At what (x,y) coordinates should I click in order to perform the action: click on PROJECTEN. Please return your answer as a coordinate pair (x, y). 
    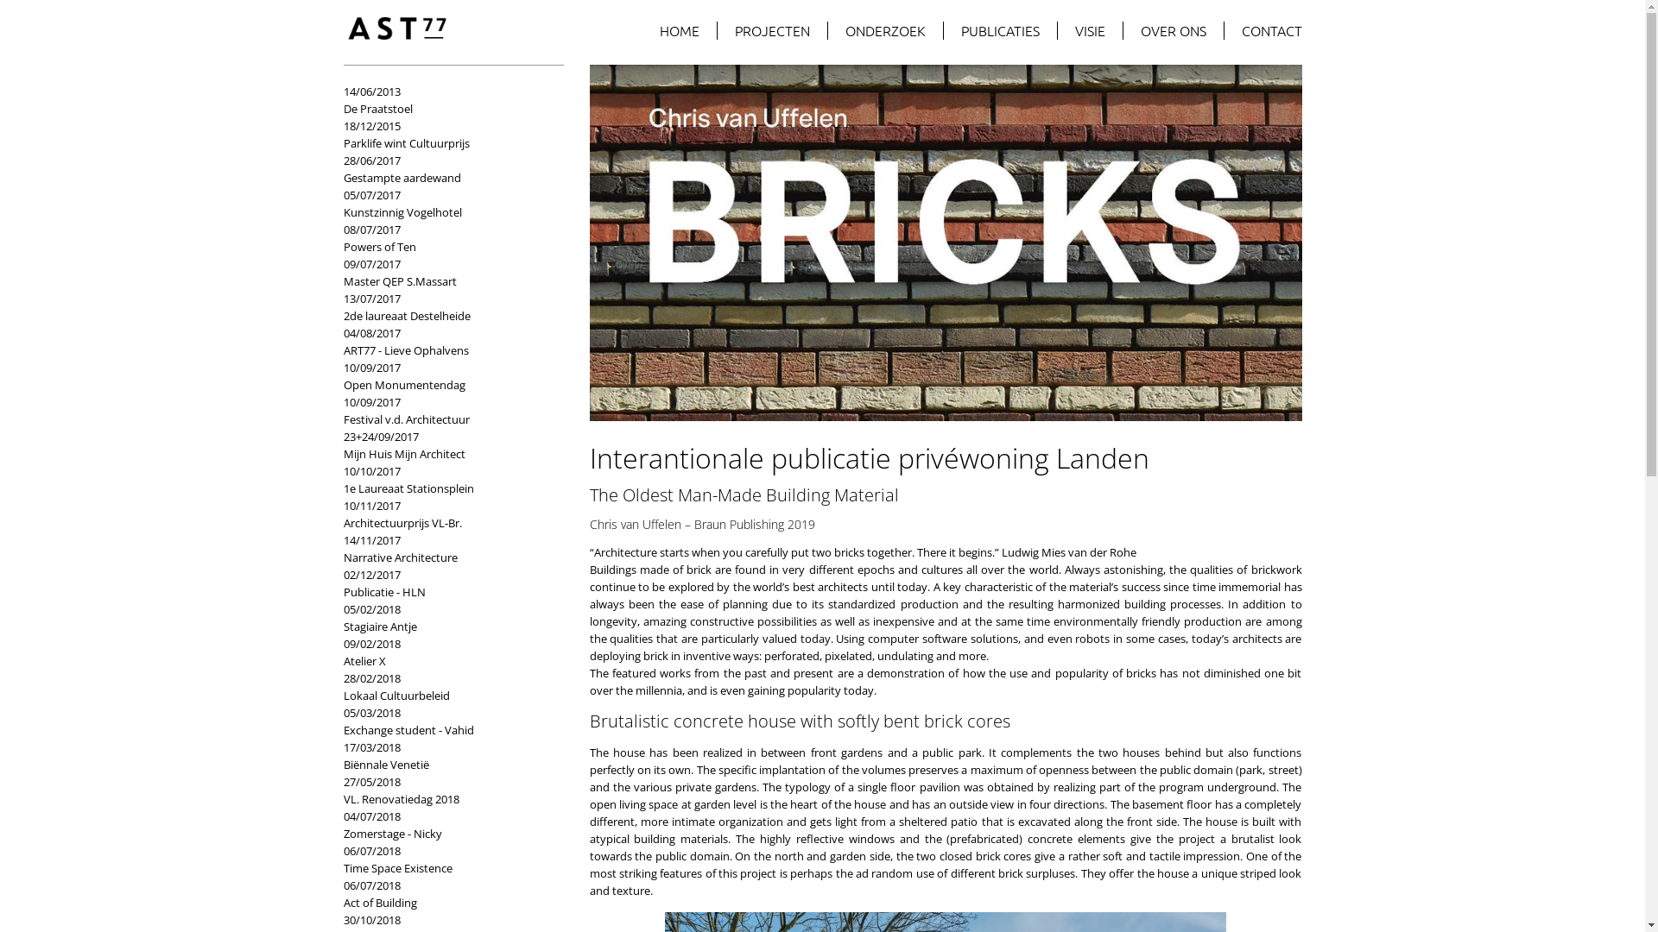
    Looking at the image, I should click on (772, 31).